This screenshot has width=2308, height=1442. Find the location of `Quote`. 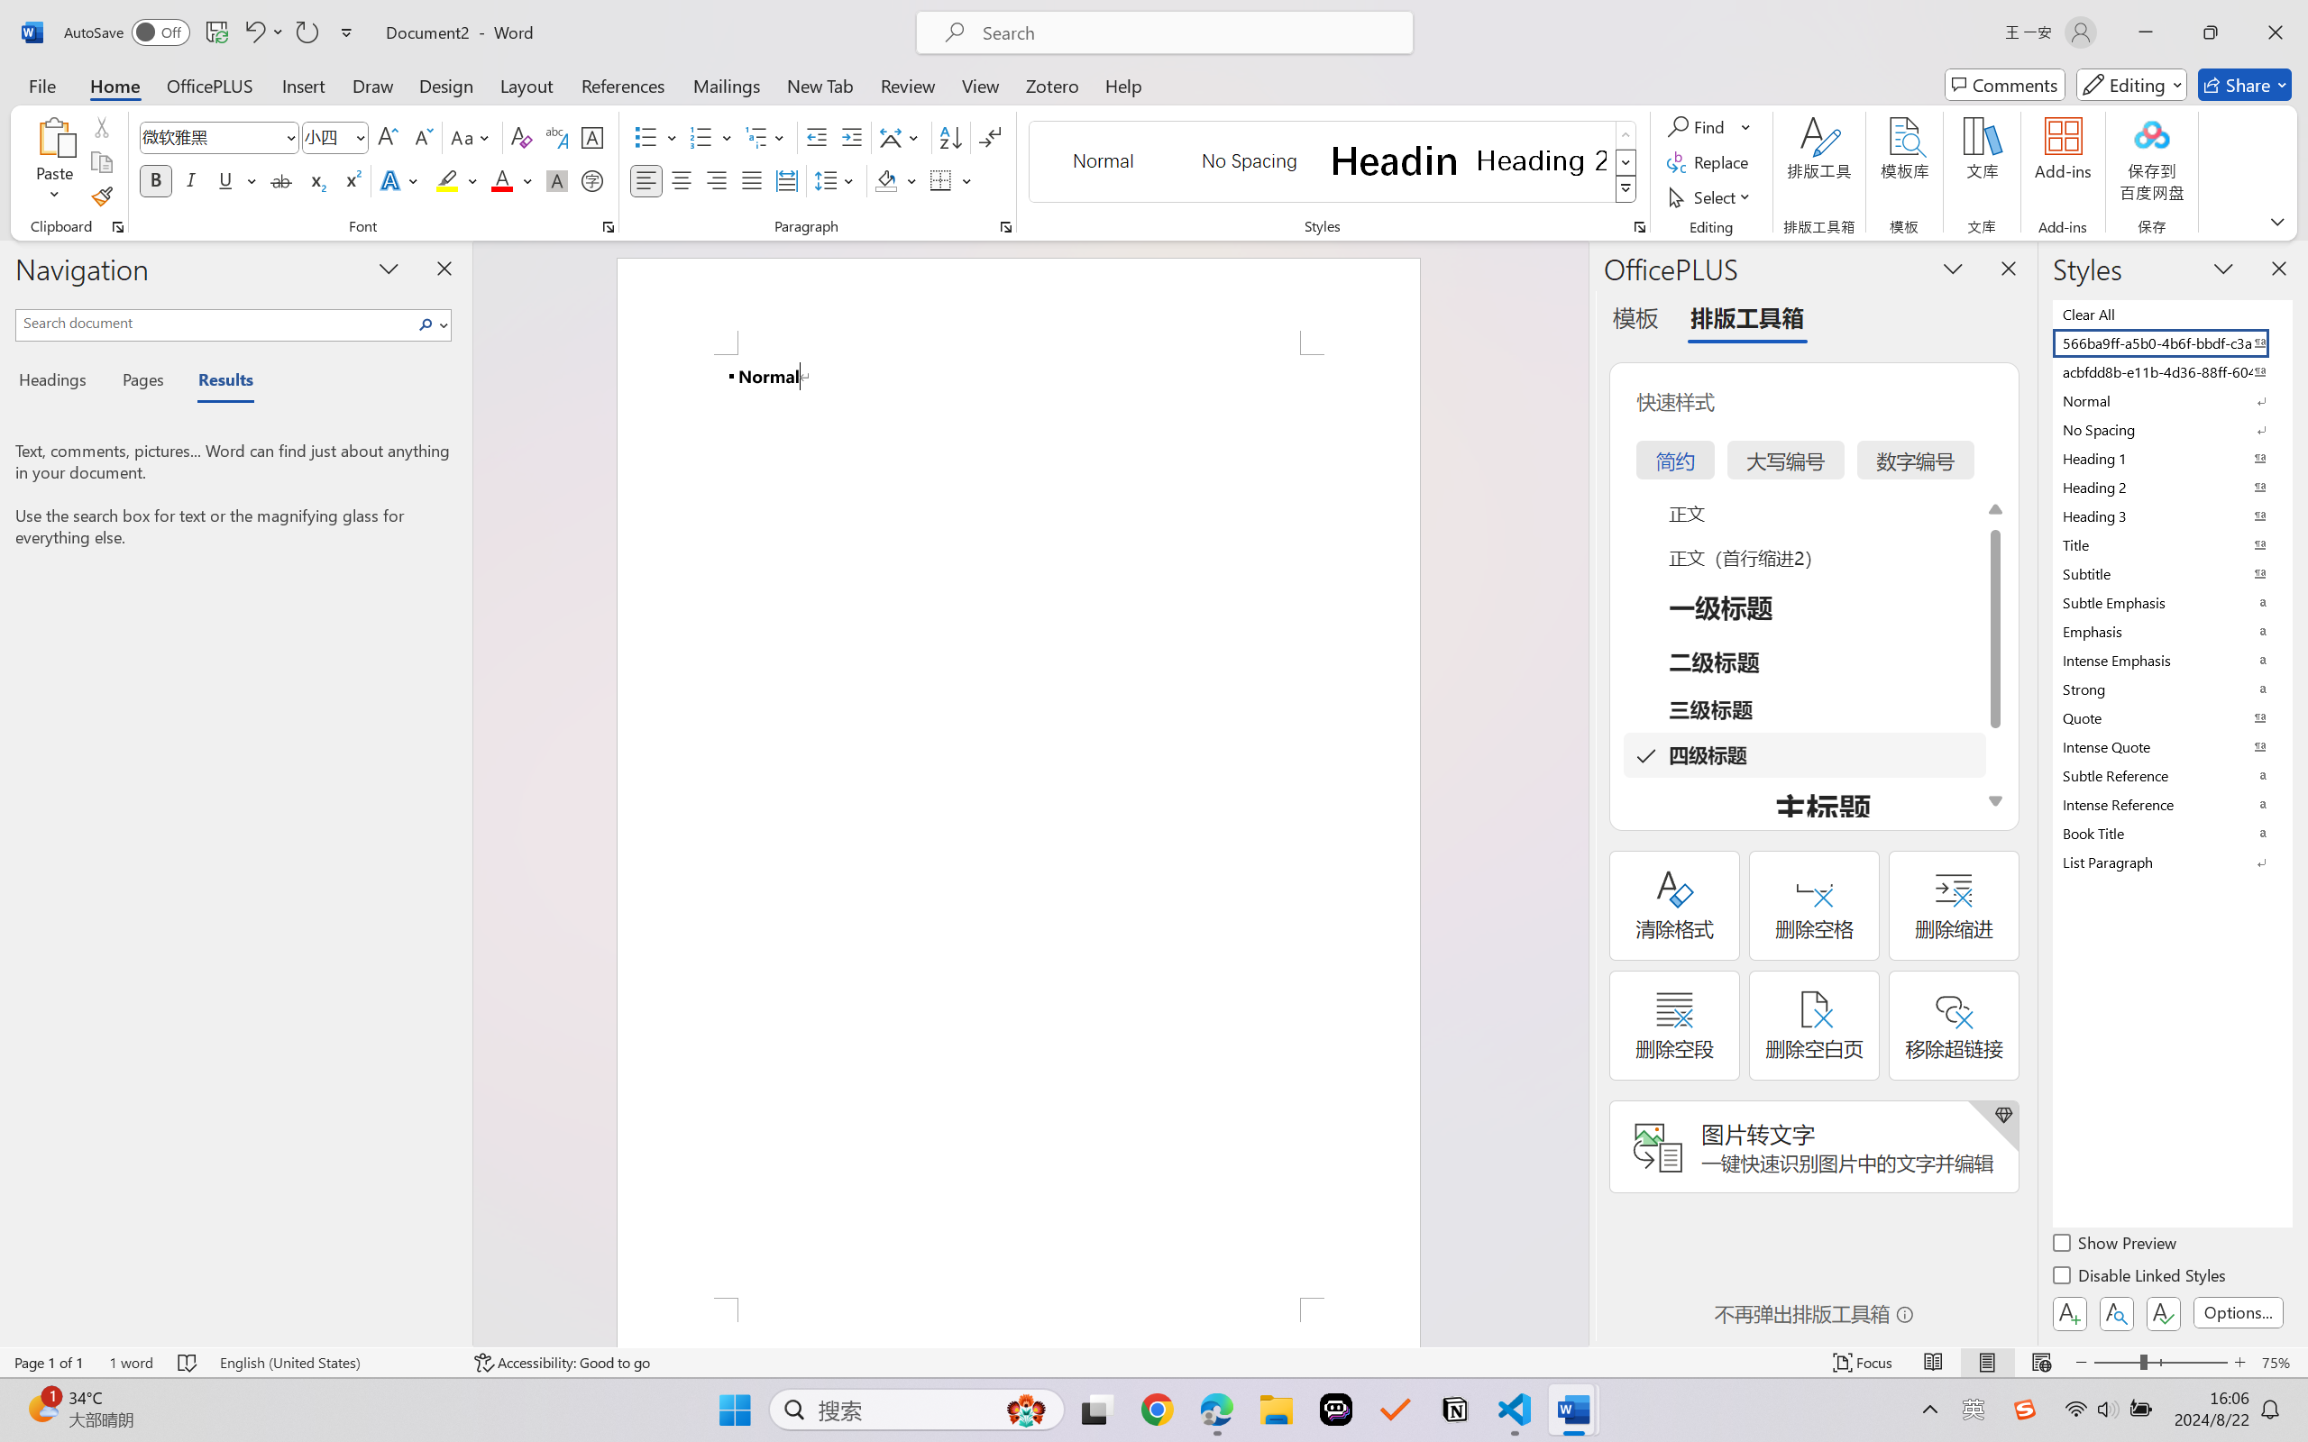

Quote is located at coordinates (2171, 717).